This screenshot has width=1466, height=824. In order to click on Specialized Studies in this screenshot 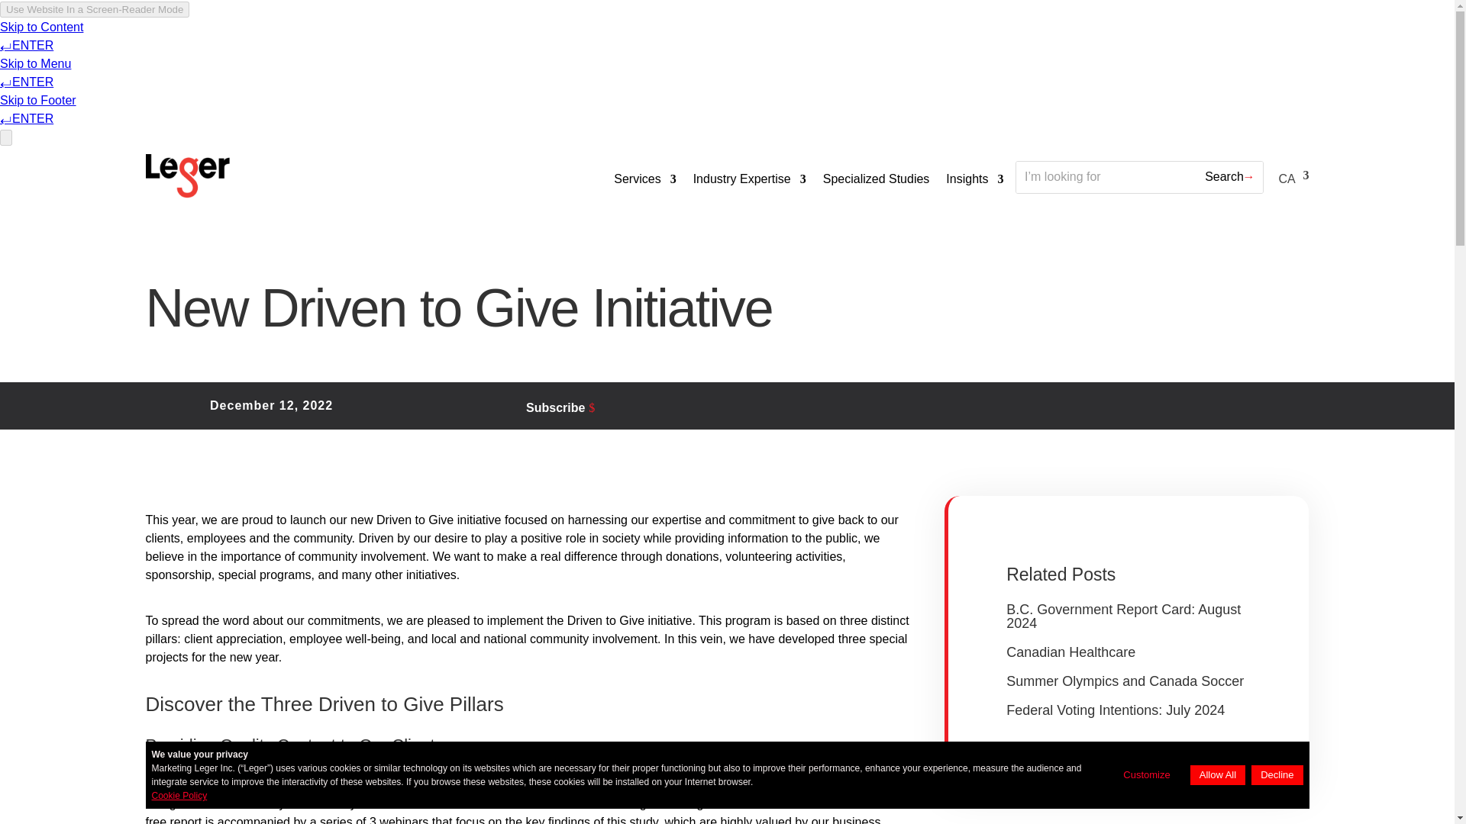, I will do `click(876, 179)`.